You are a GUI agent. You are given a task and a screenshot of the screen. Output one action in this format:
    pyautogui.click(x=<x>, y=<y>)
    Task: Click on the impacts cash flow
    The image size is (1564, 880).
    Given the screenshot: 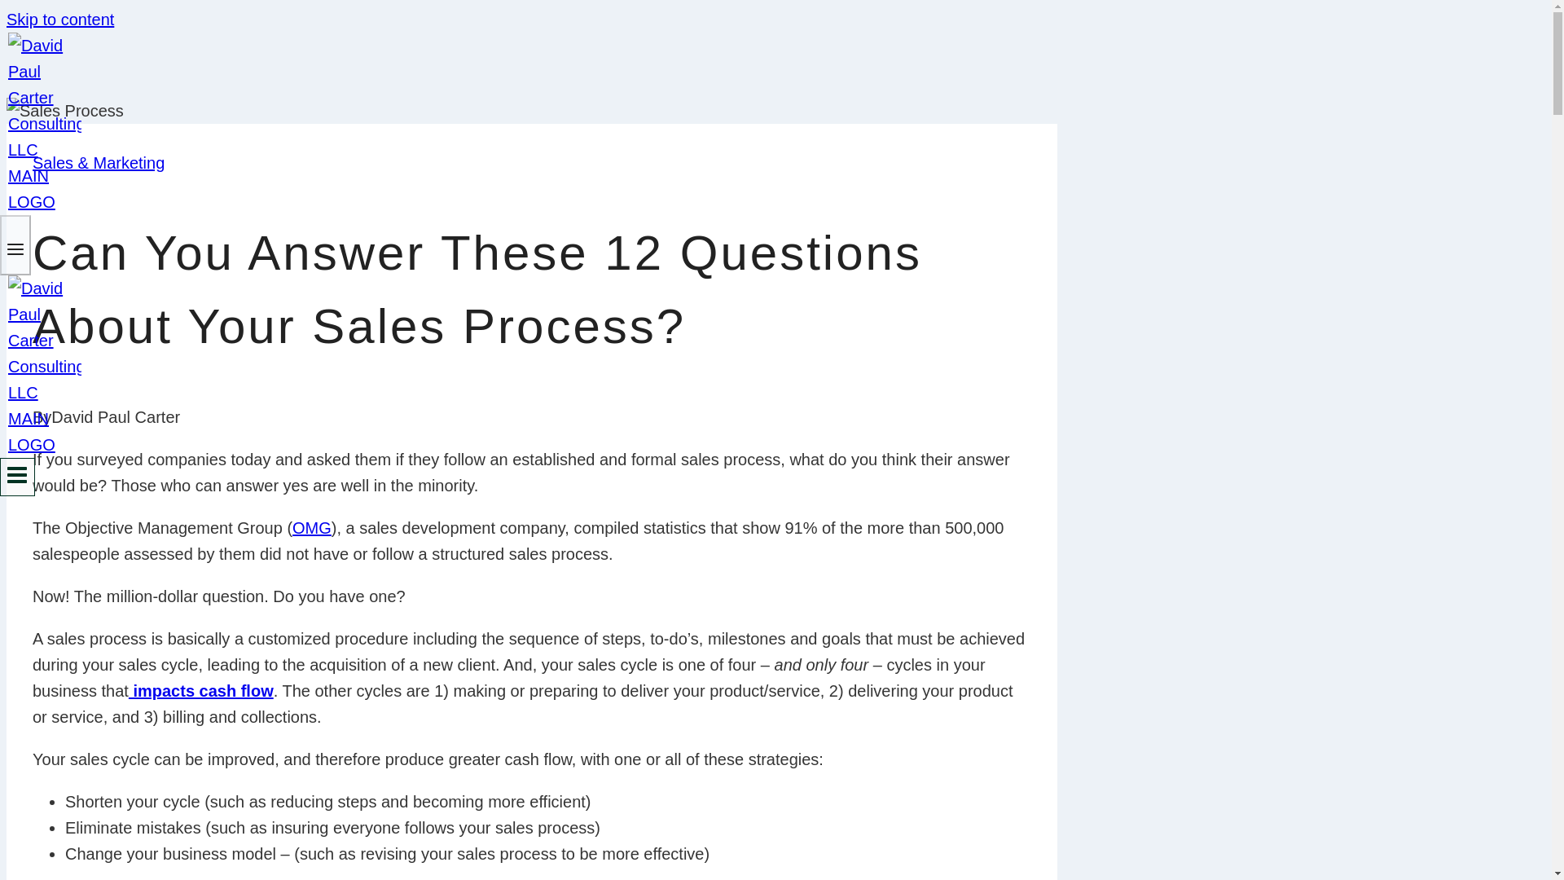 What is the action you would take?
    pyautogui.click(x=200, y=691)
    